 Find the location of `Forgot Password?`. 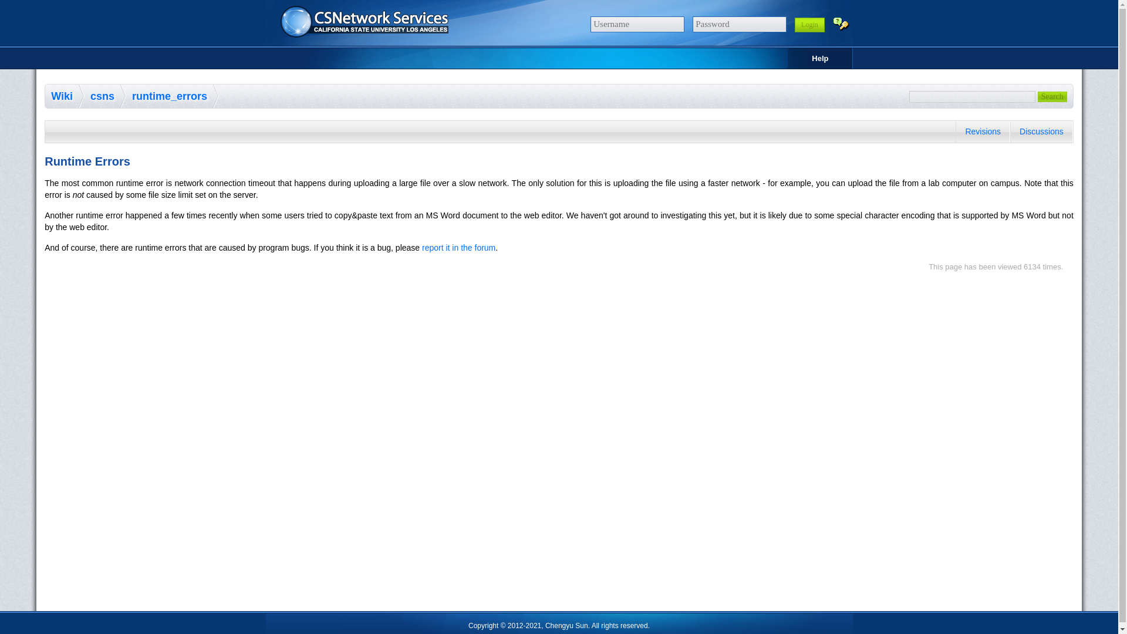

Forgot Password? is located at coordinates (841, 23).